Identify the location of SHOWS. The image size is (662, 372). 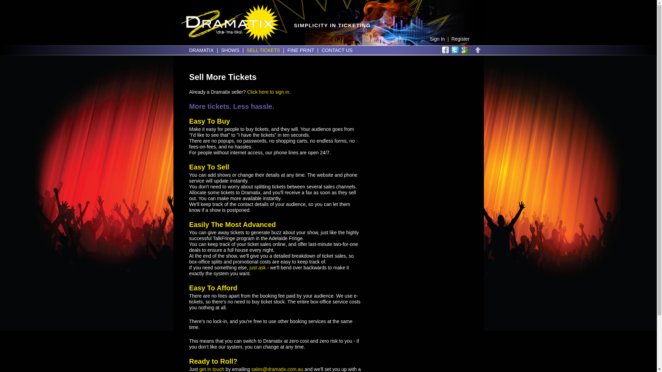
(230, 50).